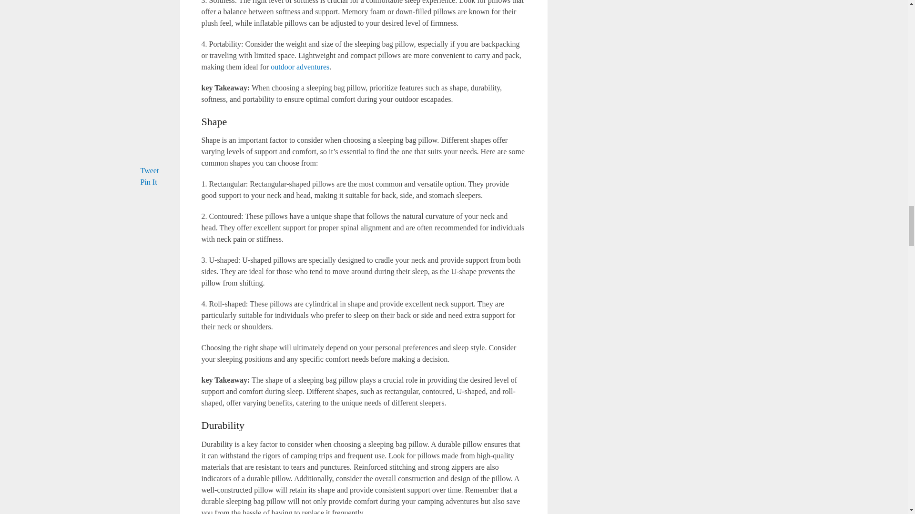 The height and width of the screenshot is (514, 915). I want to click on outdoor adventures, so click(300, 67).